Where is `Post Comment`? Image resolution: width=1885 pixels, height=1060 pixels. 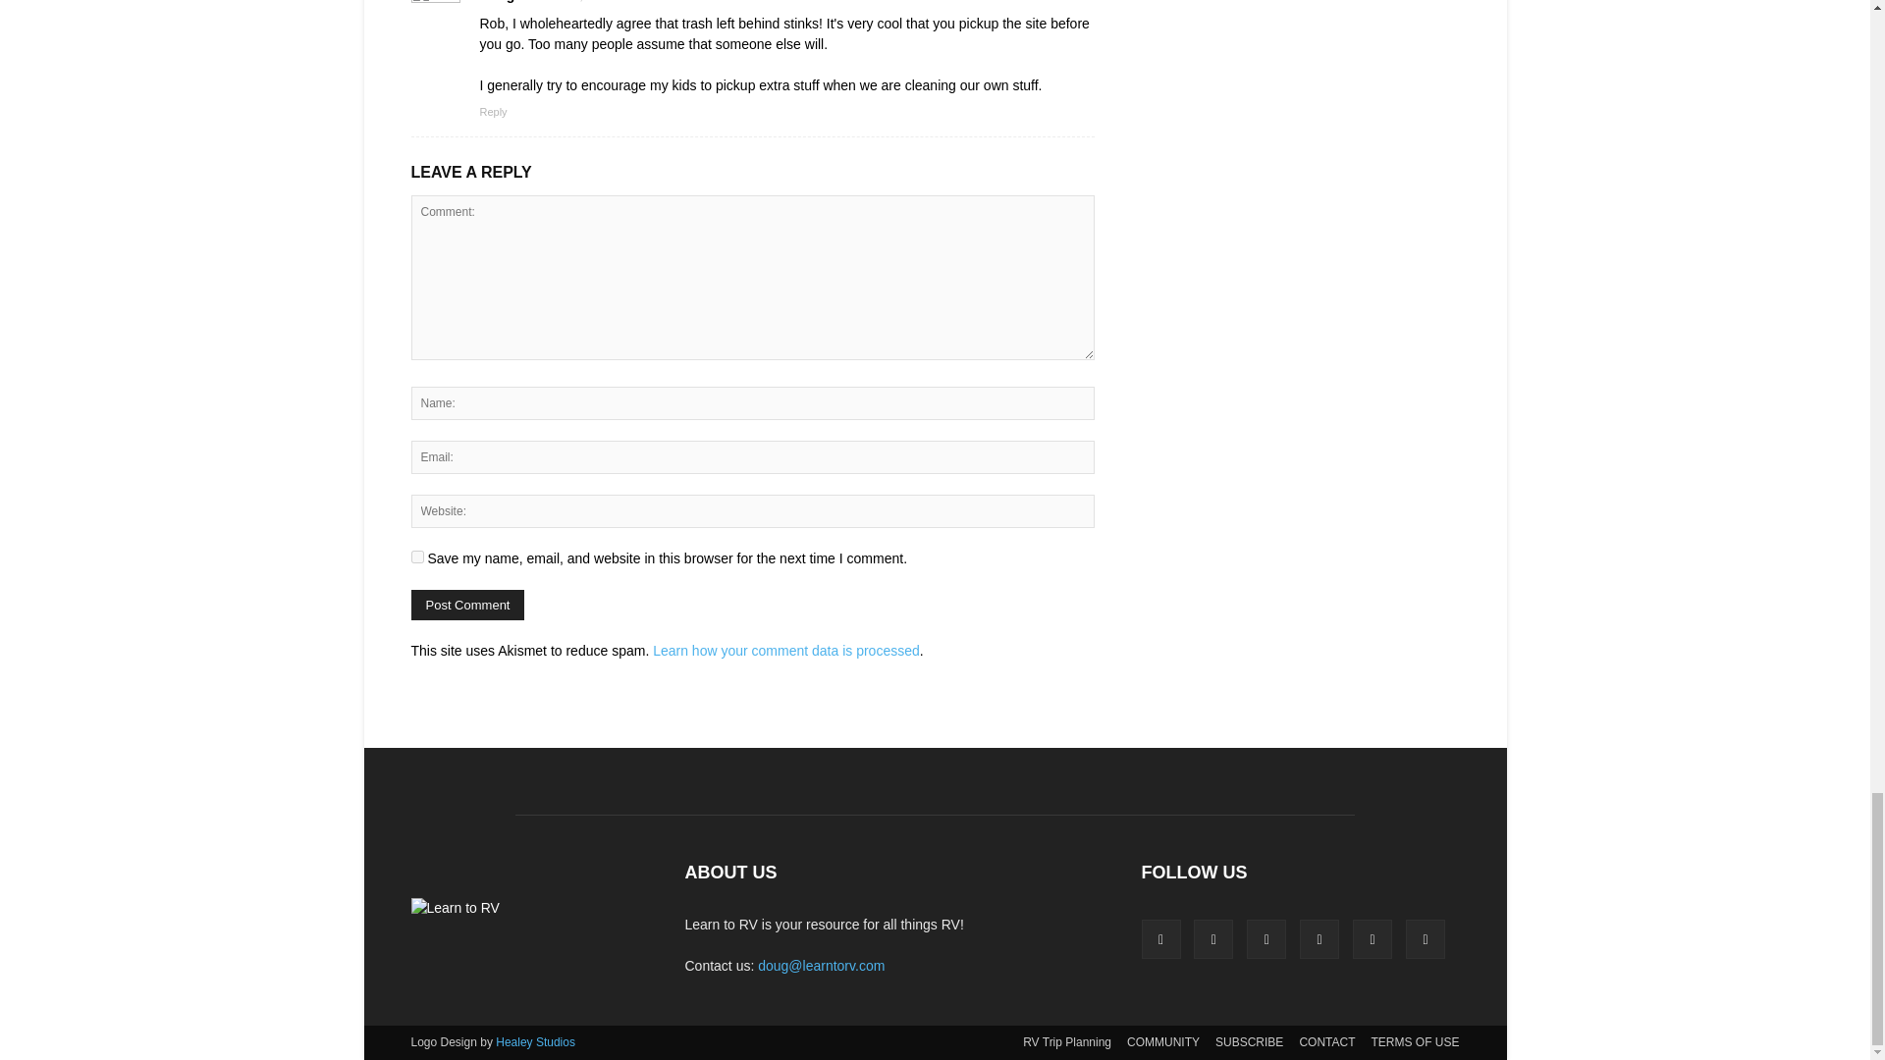
Post Comment is located at coordinates (467, 605).